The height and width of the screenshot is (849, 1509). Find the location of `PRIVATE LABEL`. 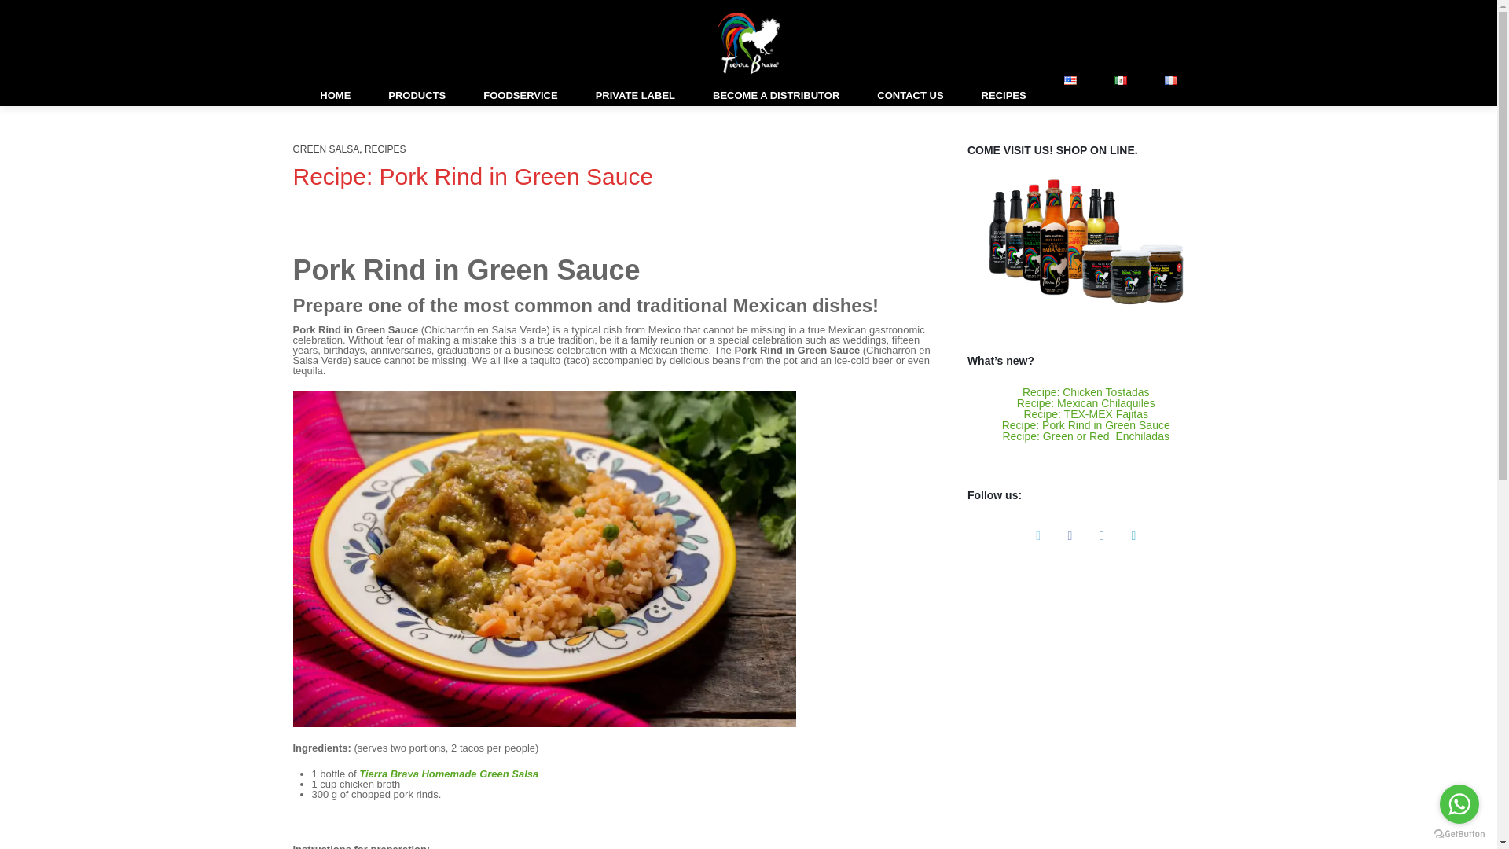

PRIVATE LABEL is located at coordinates (635, 96).